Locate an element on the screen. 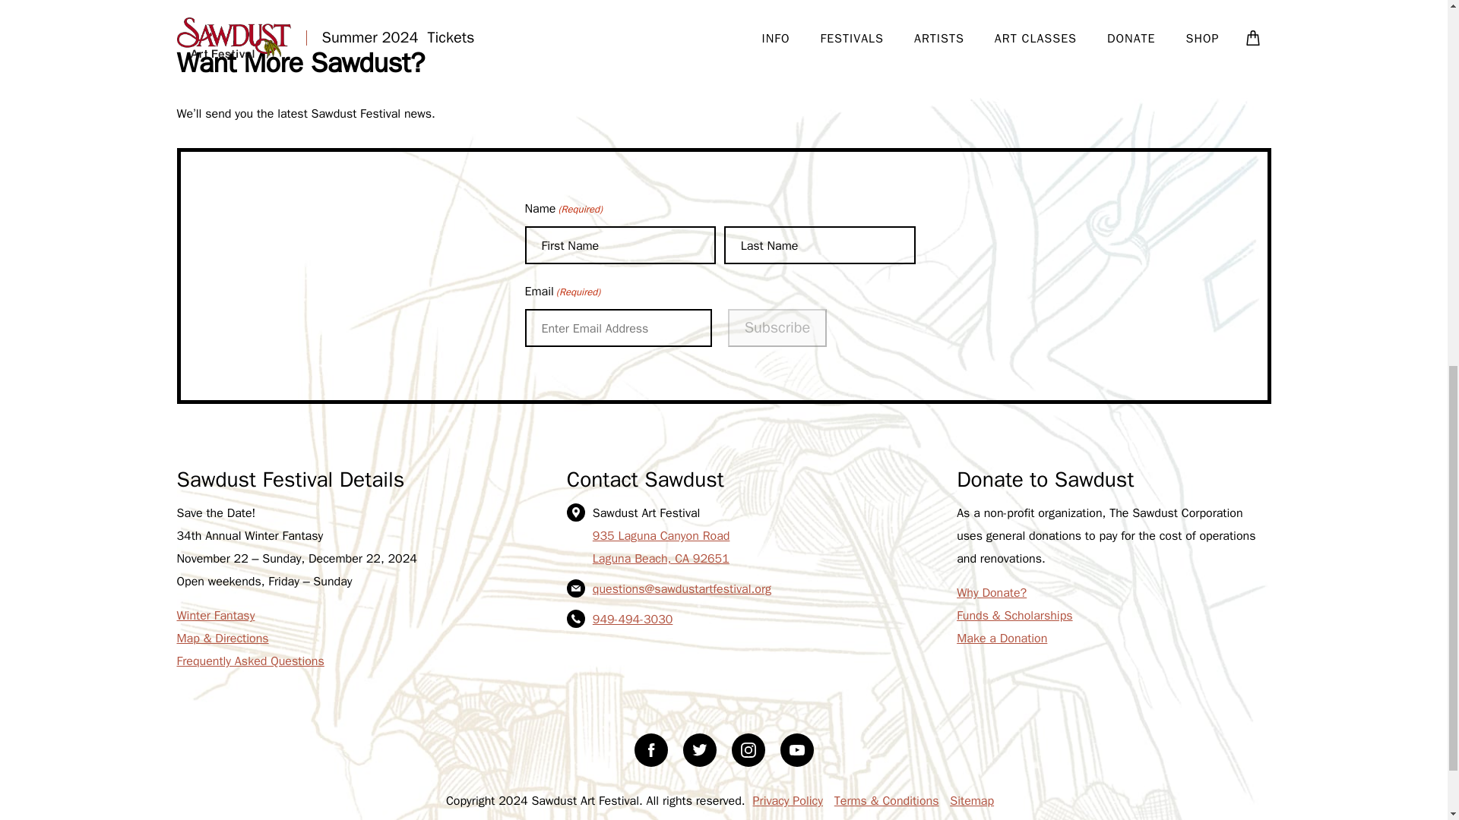 The height and width of the screenshot is (820, 1459). Subscribe is located at coordinates (777, 328).